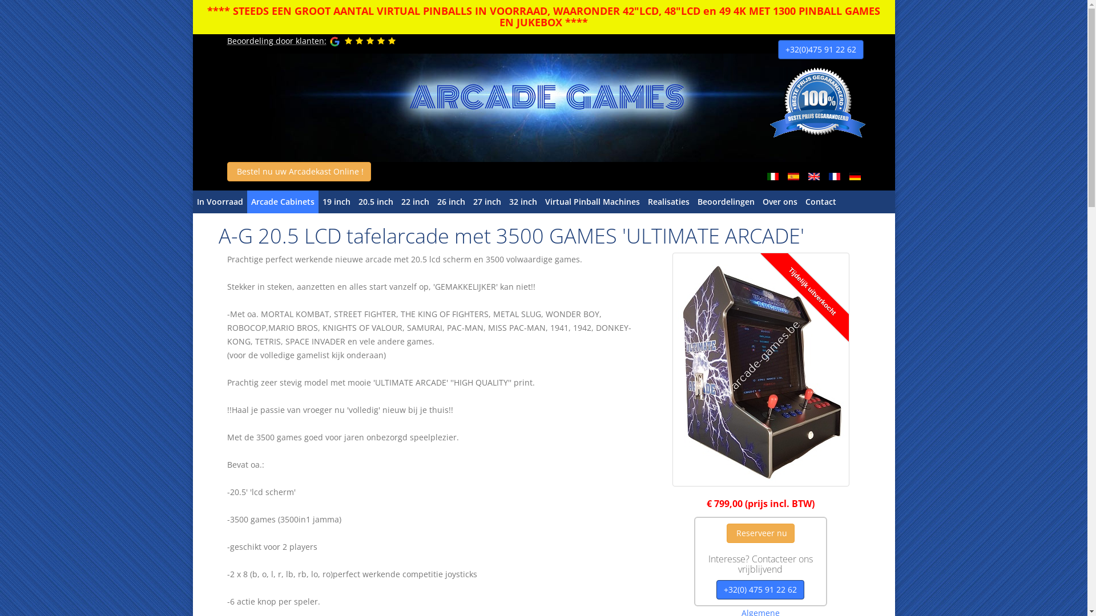 This screenshot has width=1096, height=616. What do you see at coordinates (821, 202) in the screenshot?
I see `Contact` at bounding box center [821, 202].